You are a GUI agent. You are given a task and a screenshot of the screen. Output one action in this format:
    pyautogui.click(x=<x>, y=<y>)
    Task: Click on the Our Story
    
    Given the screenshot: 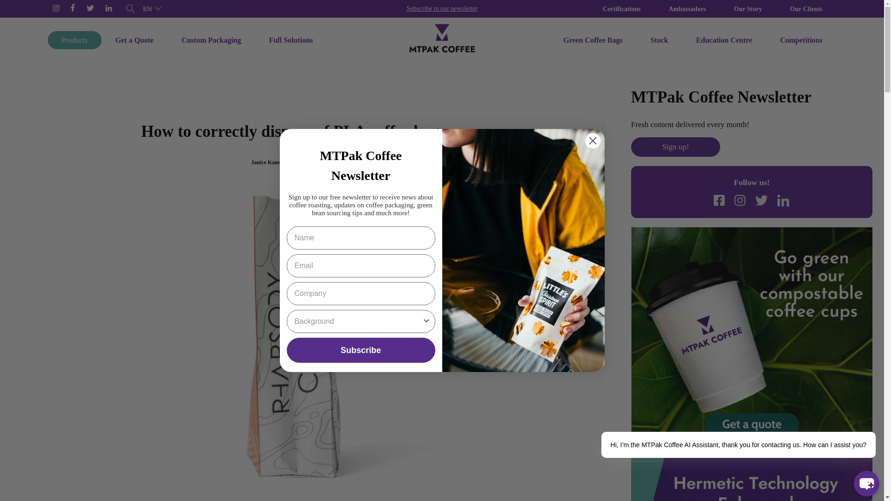 What is the action you would take?
    pyautogui.click(x=748, y=9)
    